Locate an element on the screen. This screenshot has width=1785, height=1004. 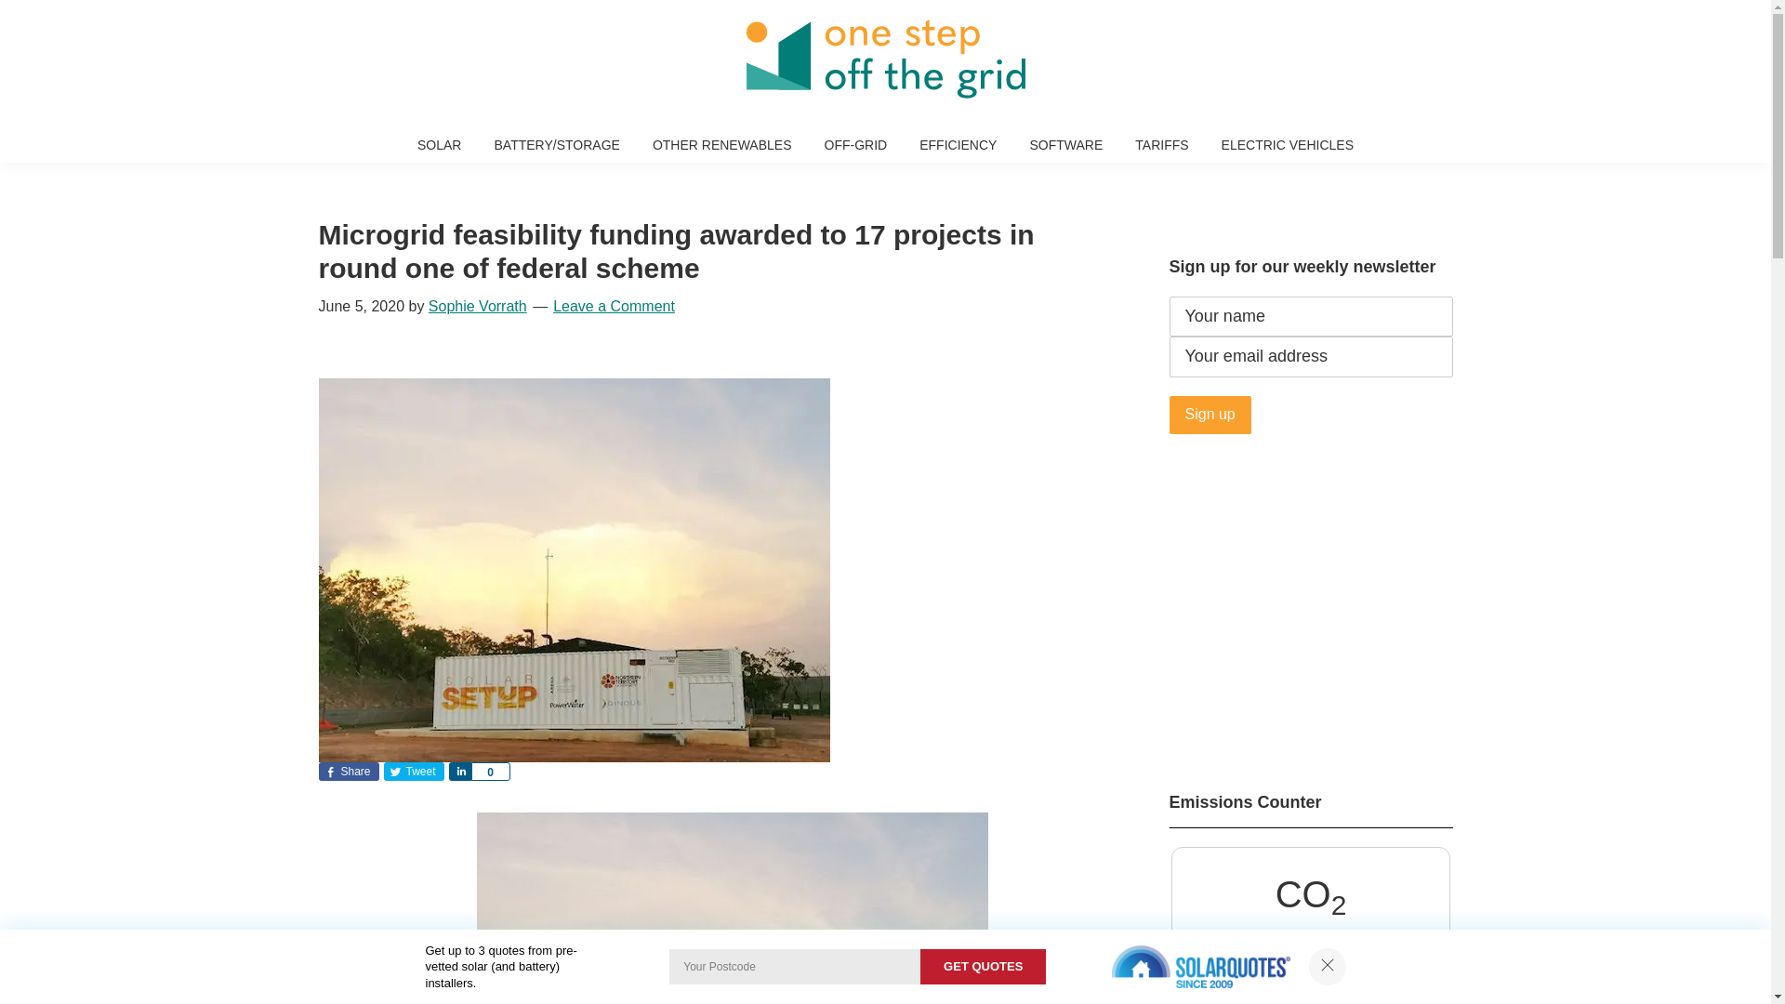
Tweet is located at coordinates (413, 772).